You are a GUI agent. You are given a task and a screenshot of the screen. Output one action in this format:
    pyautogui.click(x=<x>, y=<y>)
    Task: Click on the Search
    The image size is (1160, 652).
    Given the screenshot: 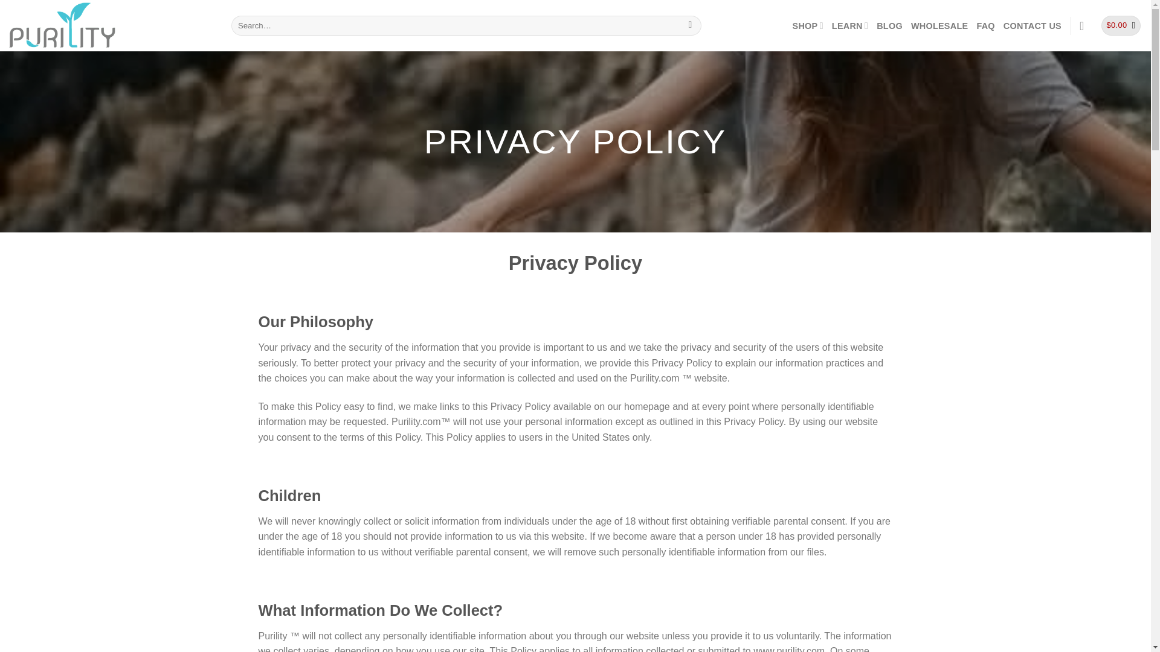 What is the action you would take?
    pyautogui.click(x=690, y=25)
    